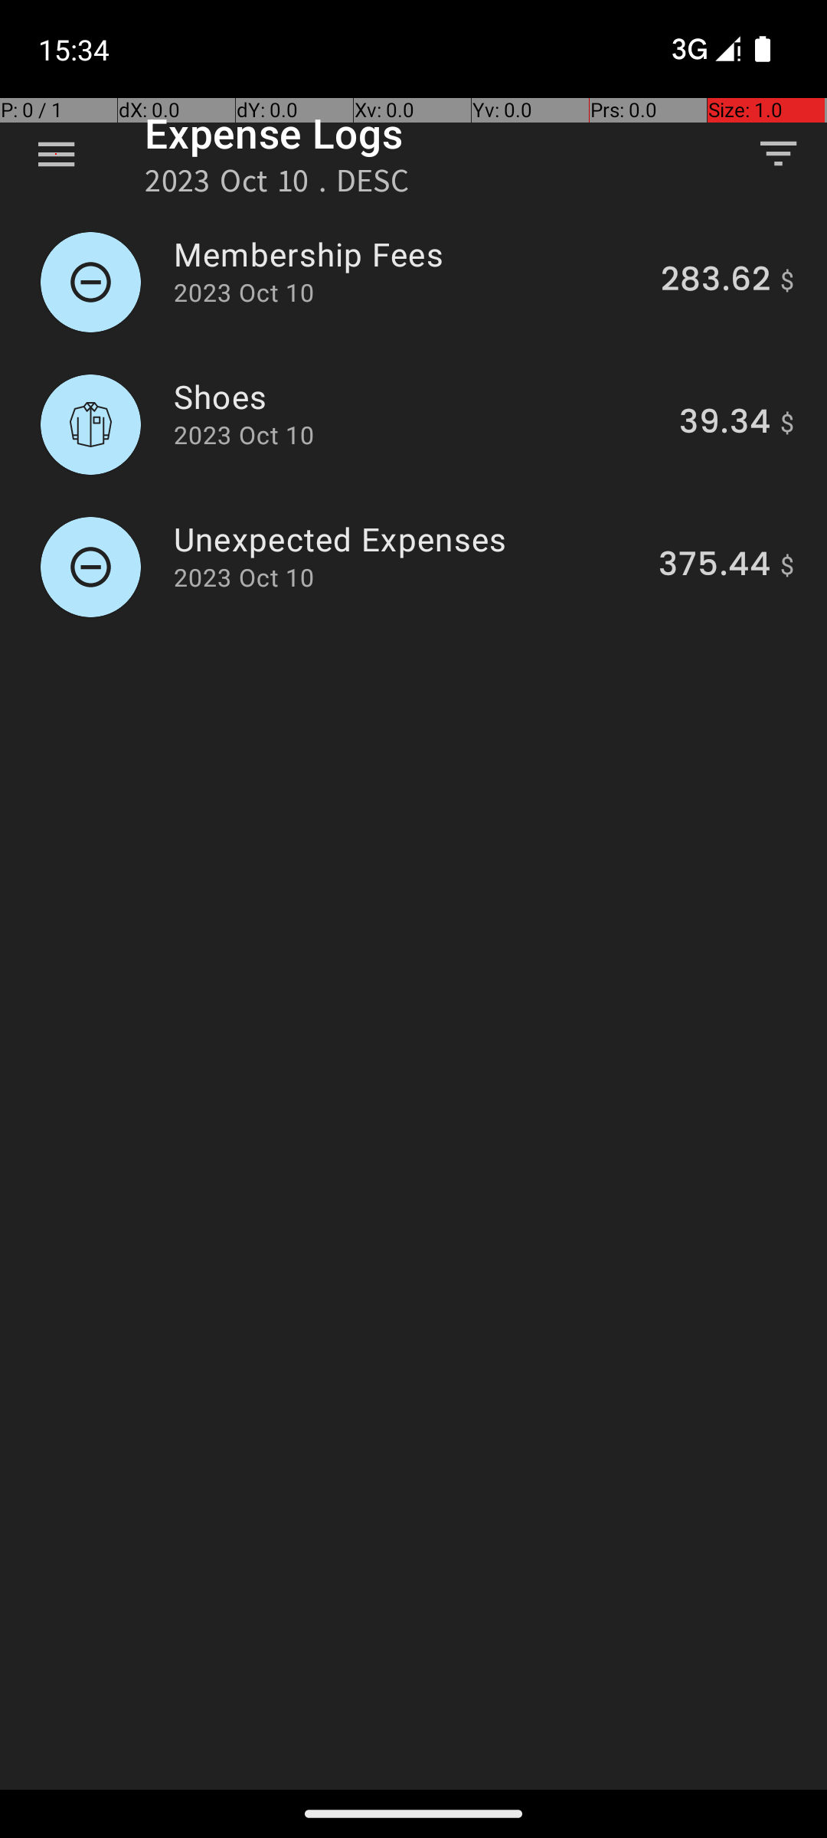 This screenshot has width=827, height=1838. I want to click on 2023 Oct 10 . DESC, so click(277, 185).